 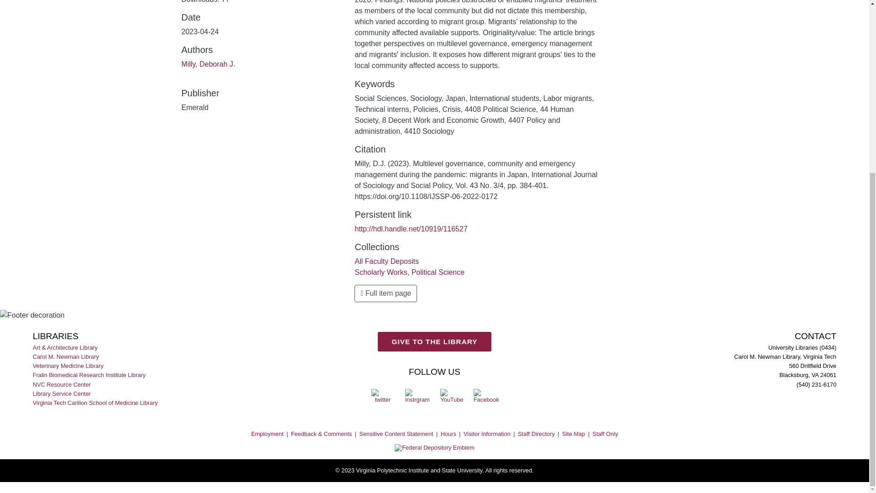 I want to click on Milly, Deborah J., so click(x=208, y=64).